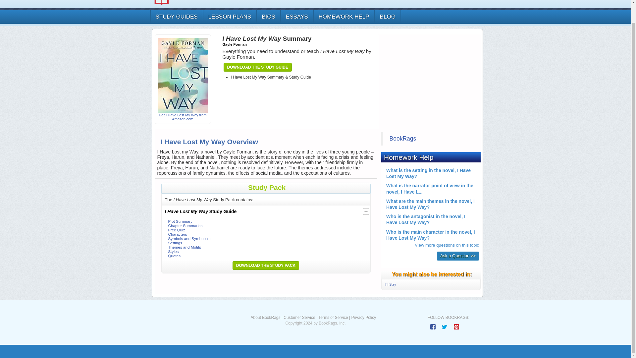 This screenshot has height=358, width=636. Describe the element at coordinates (257, 67) in the screenshot. I see `DOWNLOAD THE STUDY GUIDE` at that location.